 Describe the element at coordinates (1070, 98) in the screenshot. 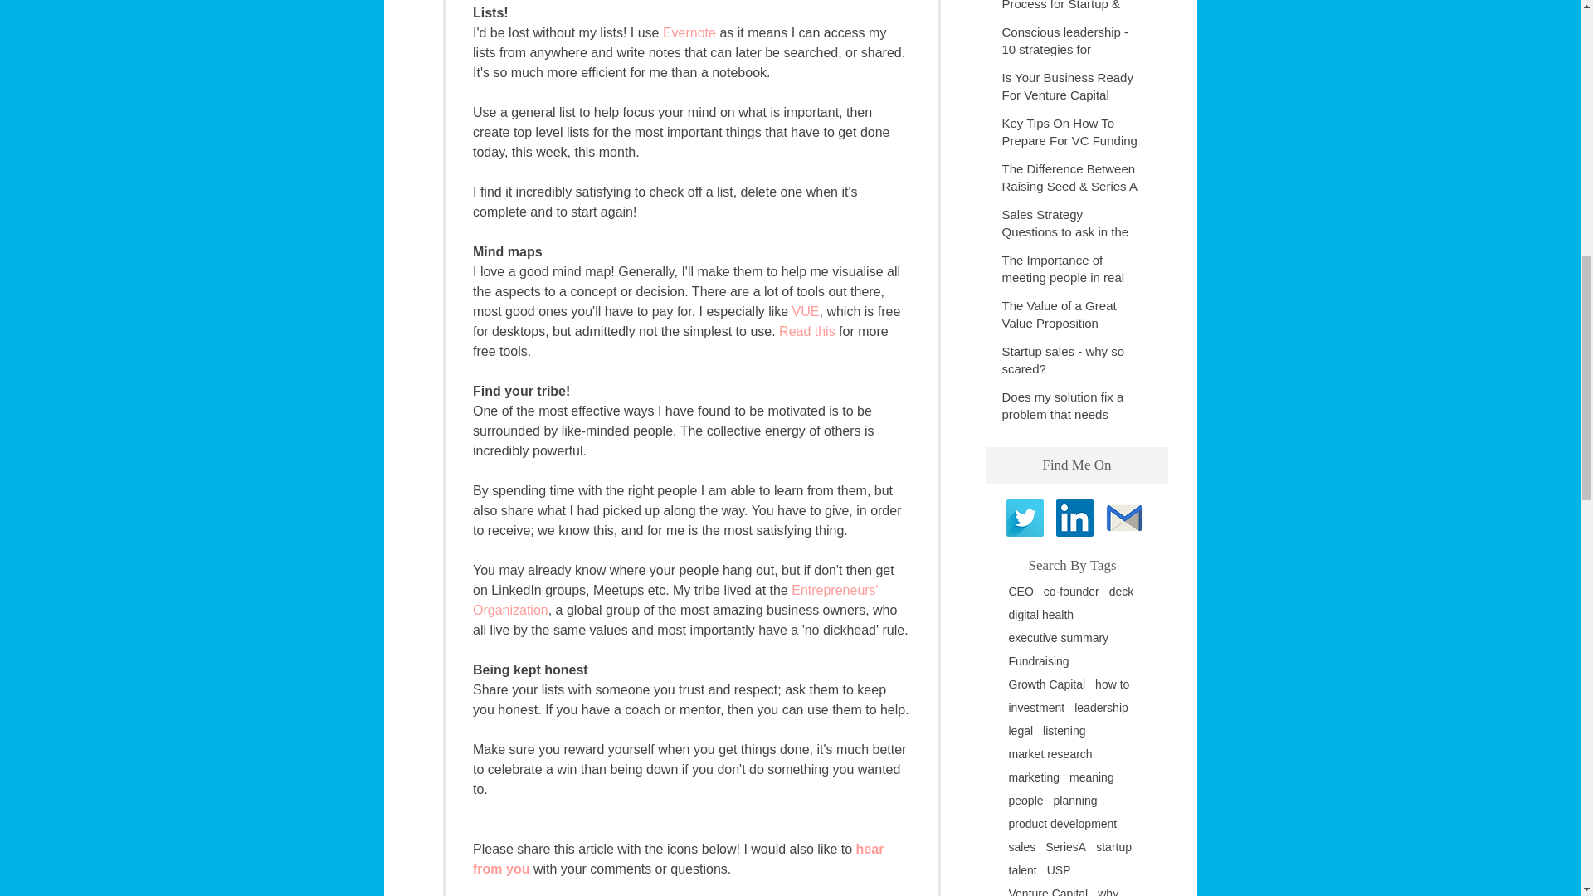

I see `Is Your Business Ready For Venture Capital Investment?` at that location.